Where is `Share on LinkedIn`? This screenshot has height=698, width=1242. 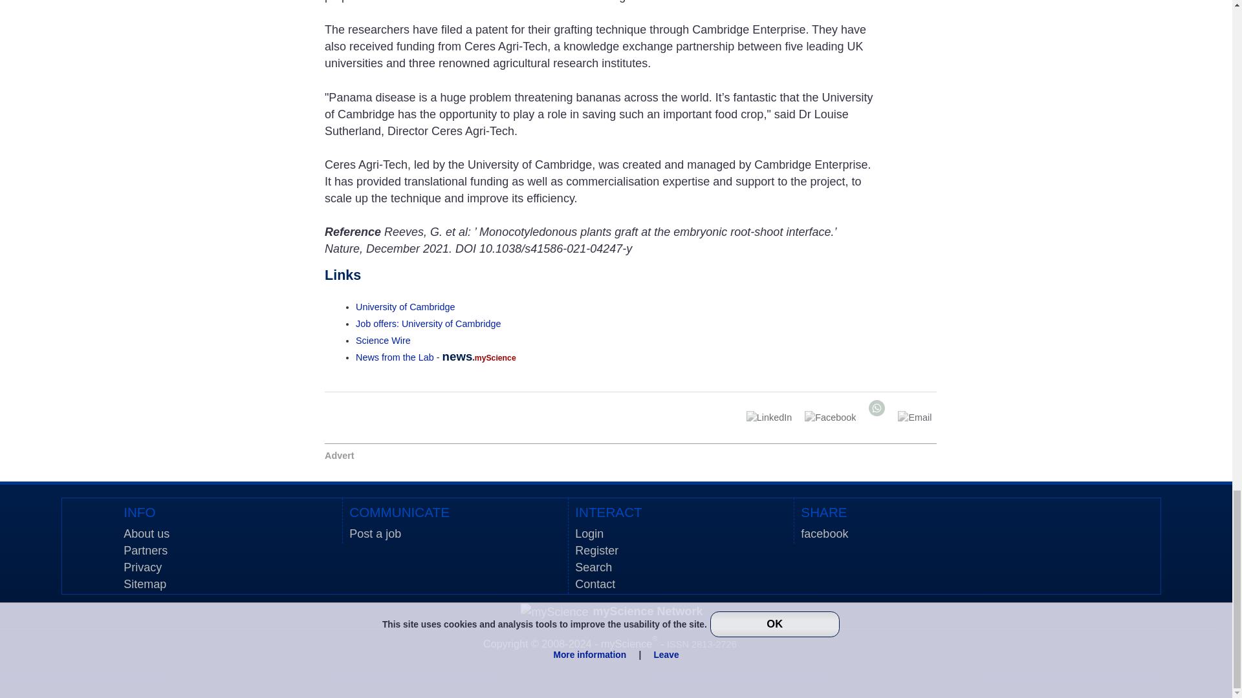 Share on LinkedIn is located at coordinates (769, 418).